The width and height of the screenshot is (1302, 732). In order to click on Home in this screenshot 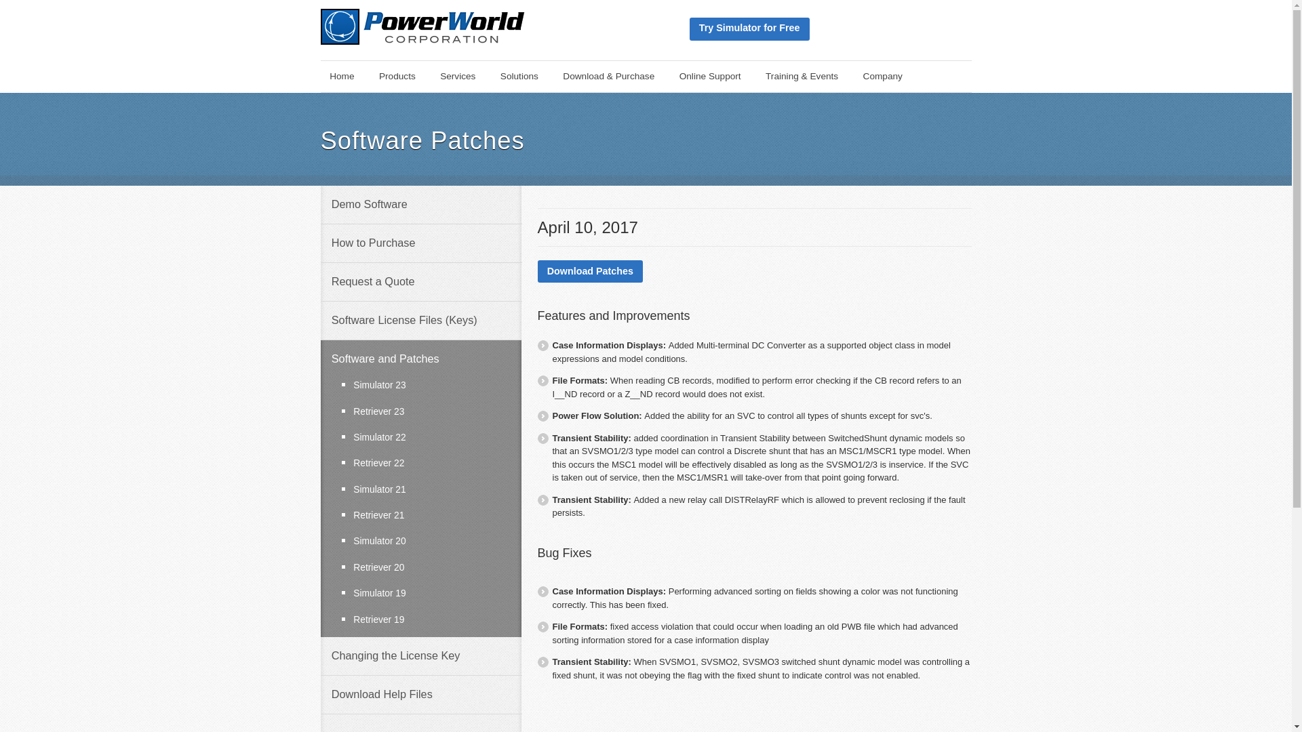, I will do `click(342, 76)`.